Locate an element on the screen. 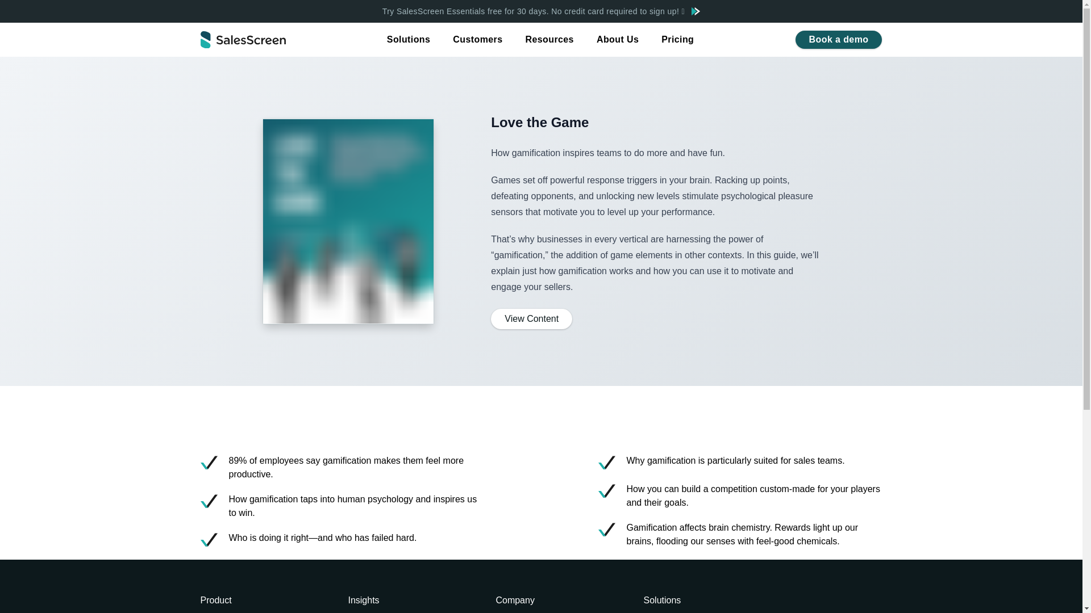  Customers is located at coordinates (477, 40).